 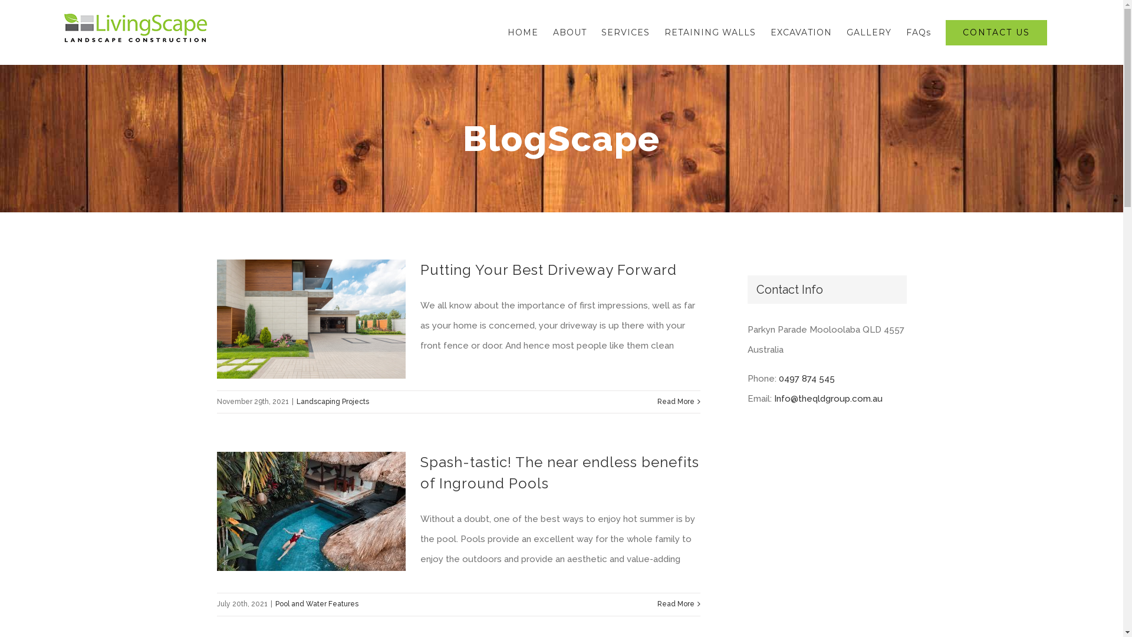 What do you see at coordinates (869, 32) in the screenshot?
I see `GALLERY` at bounding box center [869, 32].